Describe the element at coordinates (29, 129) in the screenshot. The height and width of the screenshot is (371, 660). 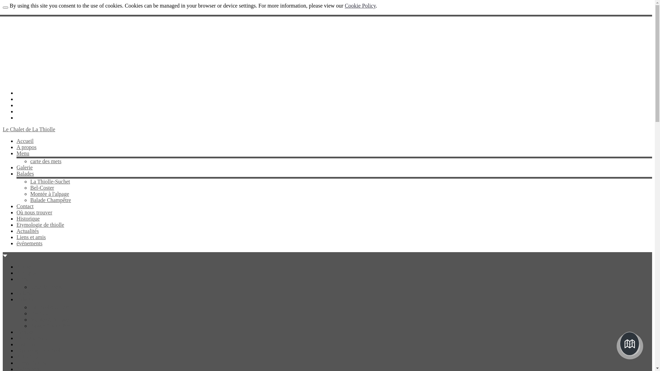
I see `Le Chalet de La Thiolle` at that location.